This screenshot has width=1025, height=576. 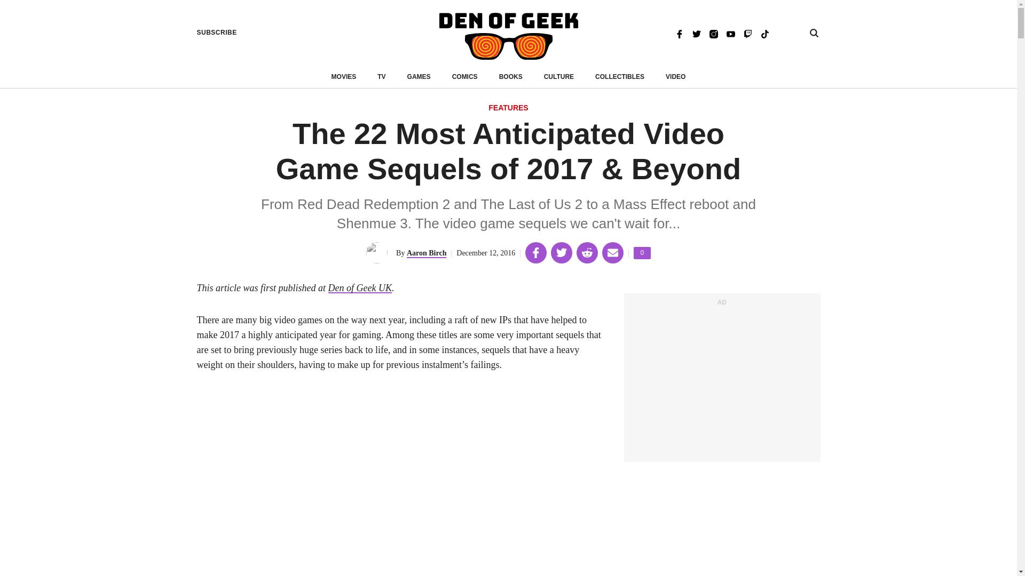 I want to click on BOOKS, so click(x=344, y=77).